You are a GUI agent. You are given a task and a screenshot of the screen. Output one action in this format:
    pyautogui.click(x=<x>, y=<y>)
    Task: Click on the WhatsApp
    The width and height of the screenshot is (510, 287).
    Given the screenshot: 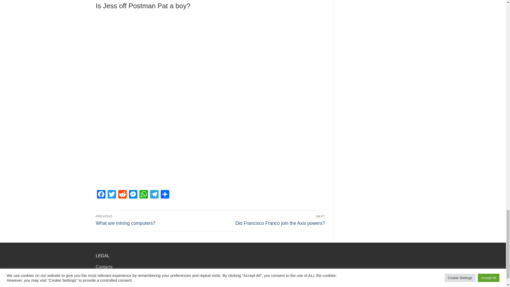 What is the action you would take?
    pyautogui.click(x=143, y=195)
    